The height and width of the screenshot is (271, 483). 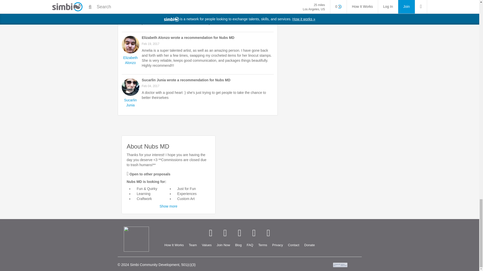 I want to click on Join, so click(x=223, y=245).